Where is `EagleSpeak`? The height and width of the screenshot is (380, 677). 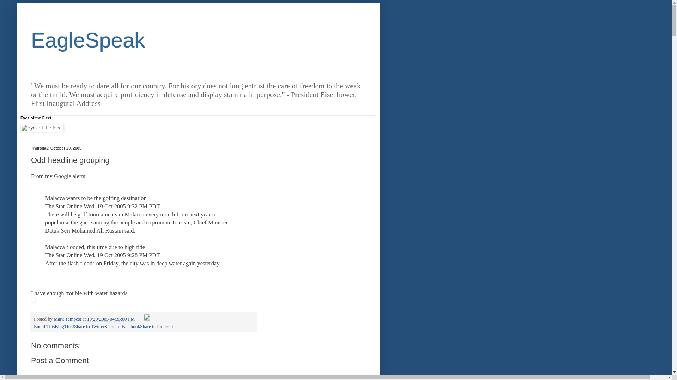 EagleSpeak is located at coordinates (88, 40).